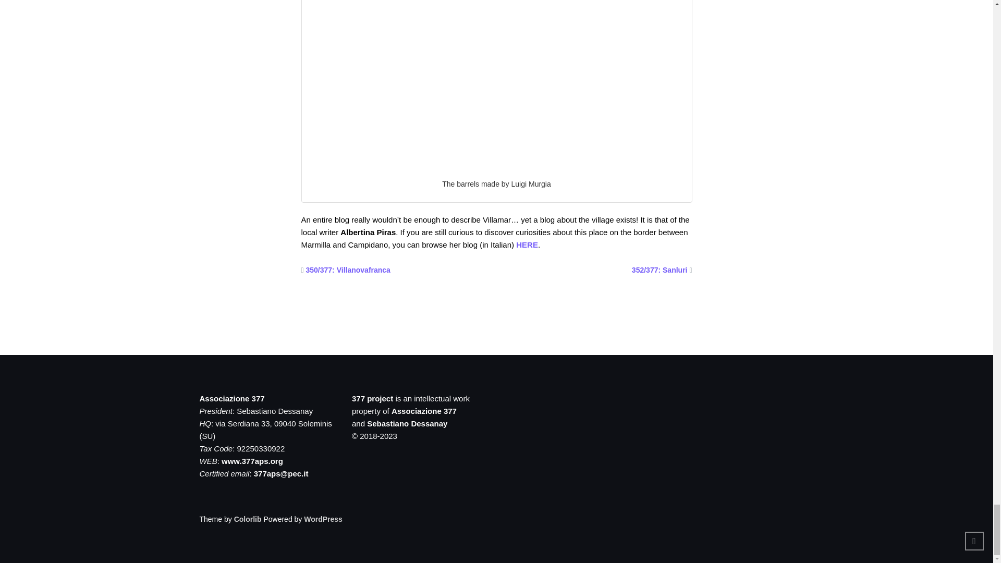 The width and height of the screenshot is (1001, 563). I want to click on Colorlib, so click(248, 519).